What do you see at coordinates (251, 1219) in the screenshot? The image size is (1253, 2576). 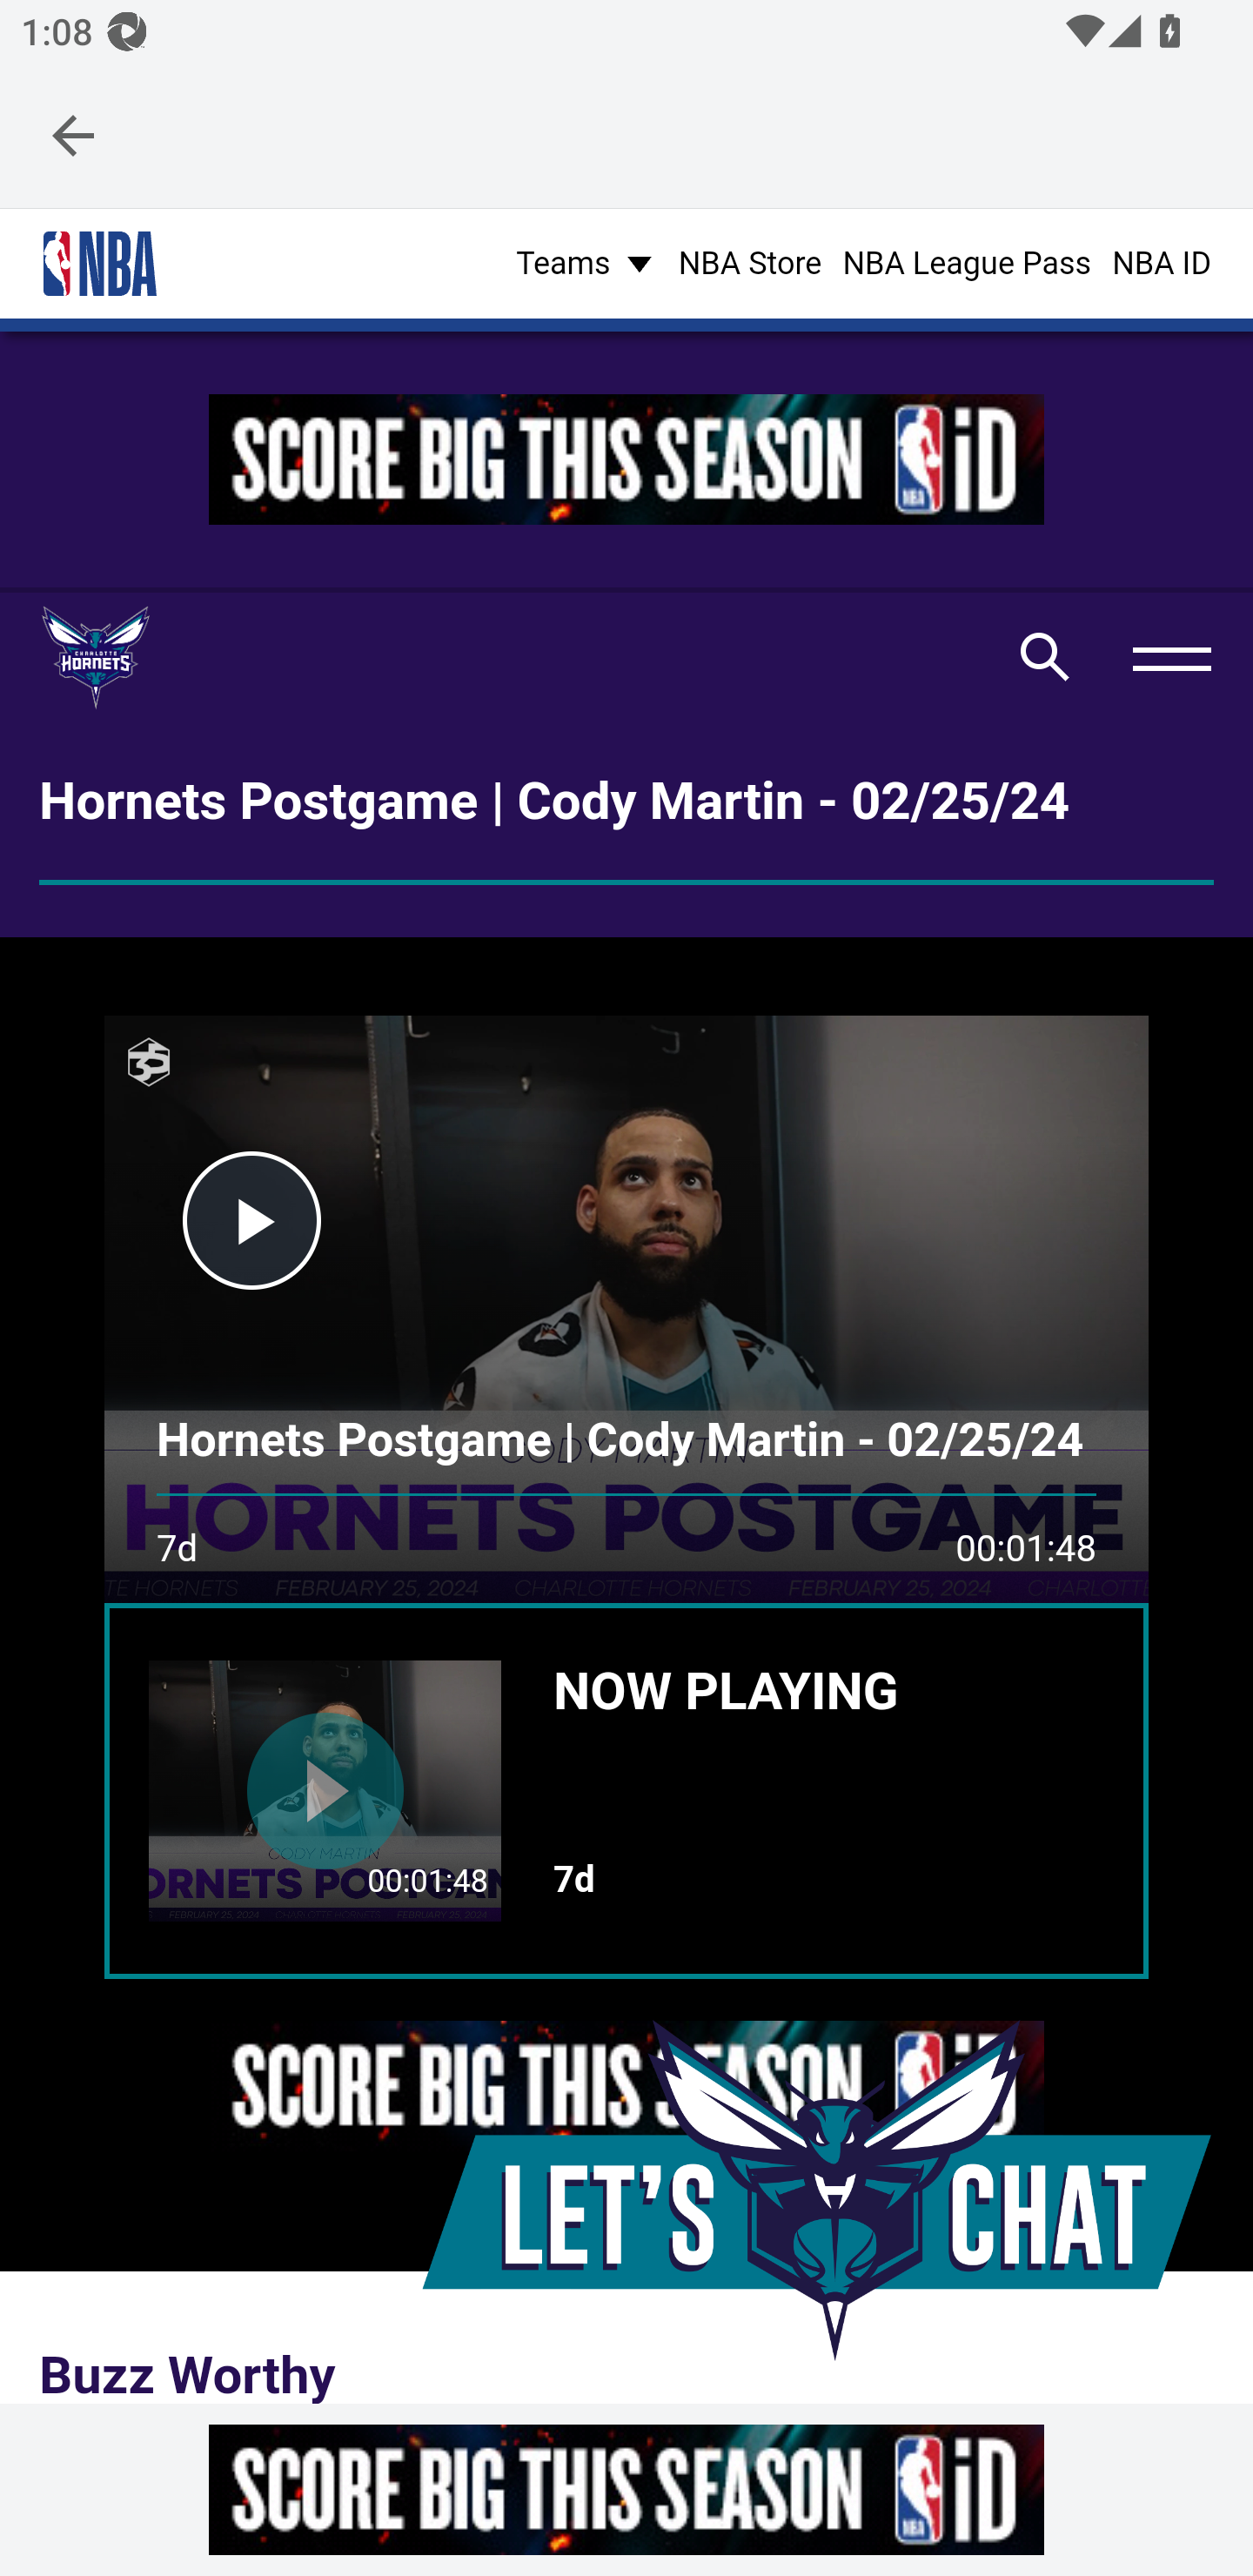 I see `Play Video` at bounding box center [251, 1219].